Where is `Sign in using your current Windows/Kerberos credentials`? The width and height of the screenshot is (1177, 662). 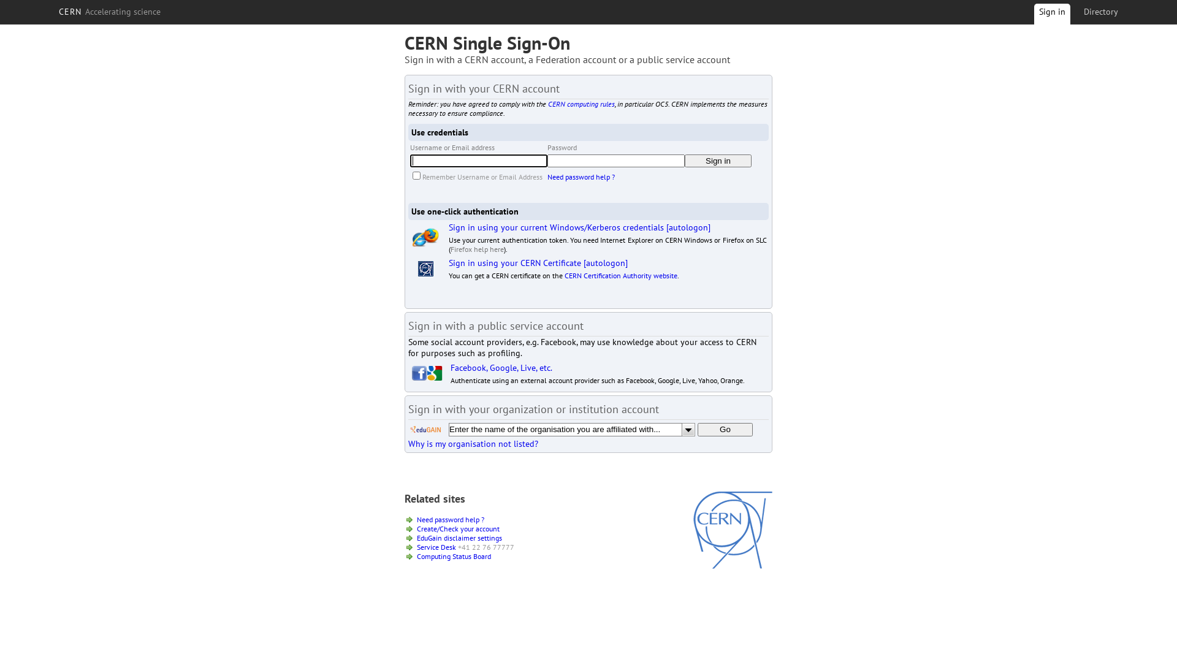 Sign in using your current Windows/Kerberos credentials is located at coordinates (557, 227).